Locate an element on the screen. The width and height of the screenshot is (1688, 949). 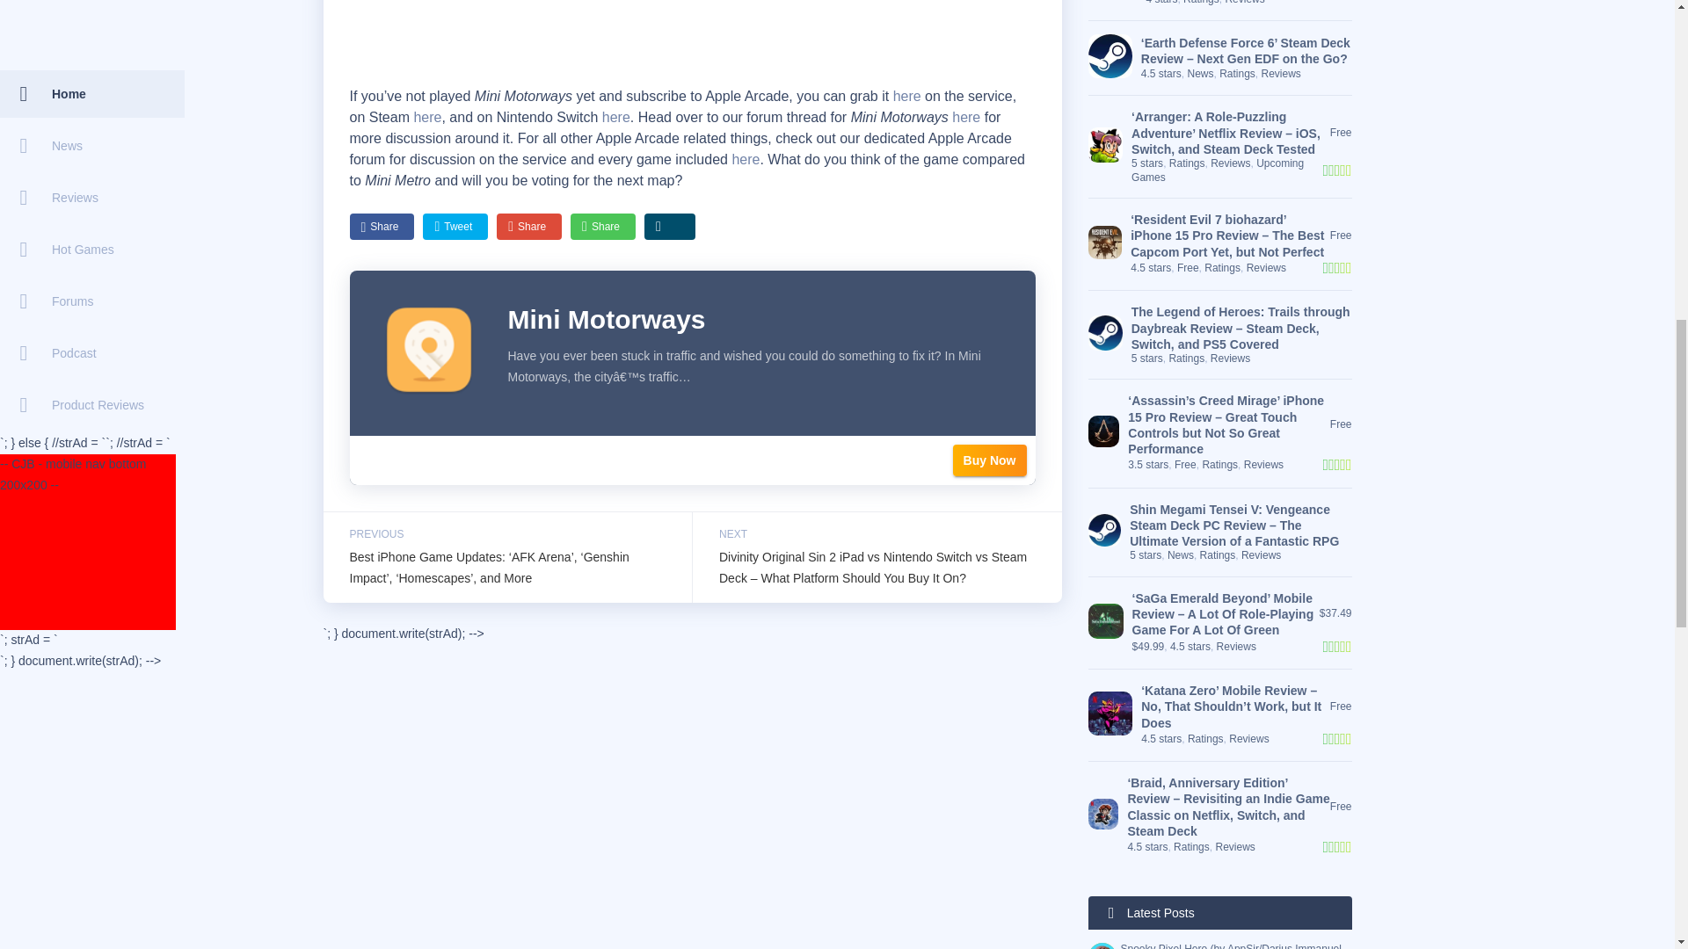
Share on Facebook is located at coordinates (382, 227).